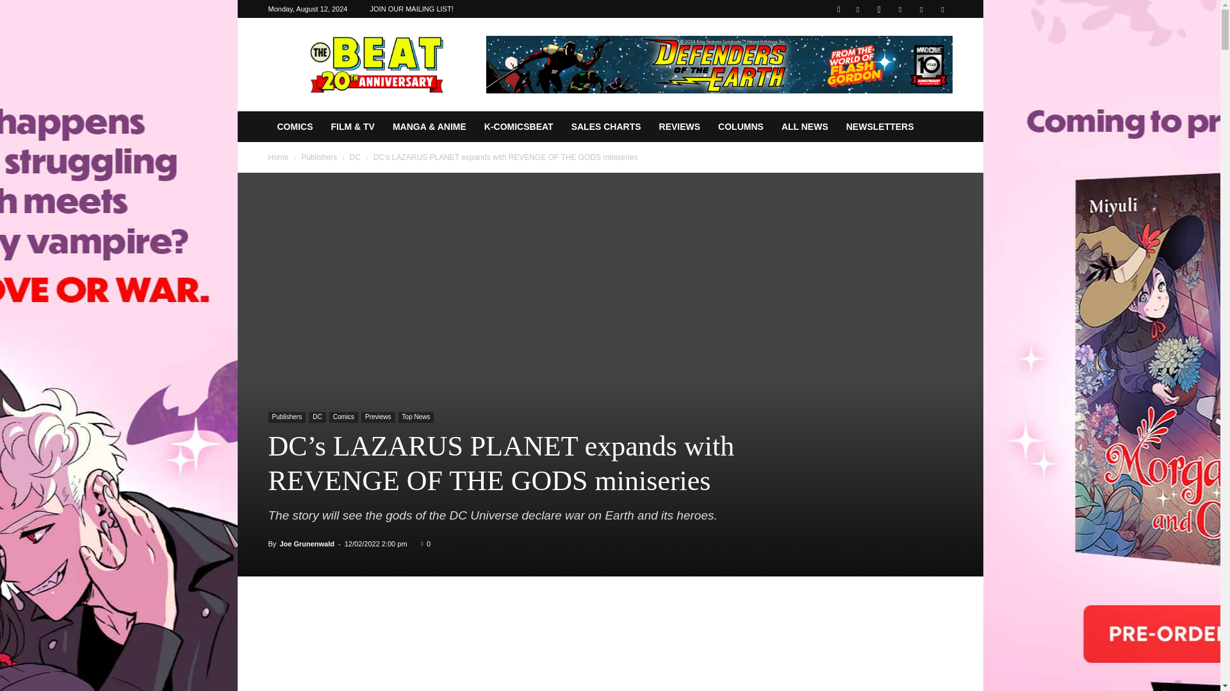  What do you see at coordinates (518, 127) in the screenshot?
I see `K-COMICSBEAT` at bounding box center [518, 127].